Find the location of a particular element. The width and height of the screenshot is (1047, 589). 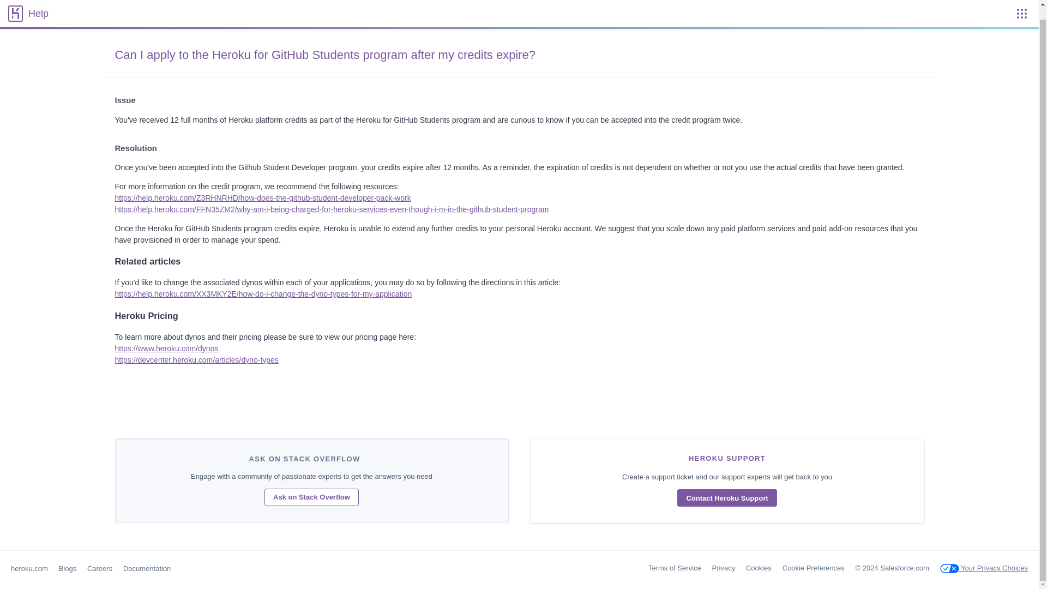

Documentation is located at coordinates (147, 568).